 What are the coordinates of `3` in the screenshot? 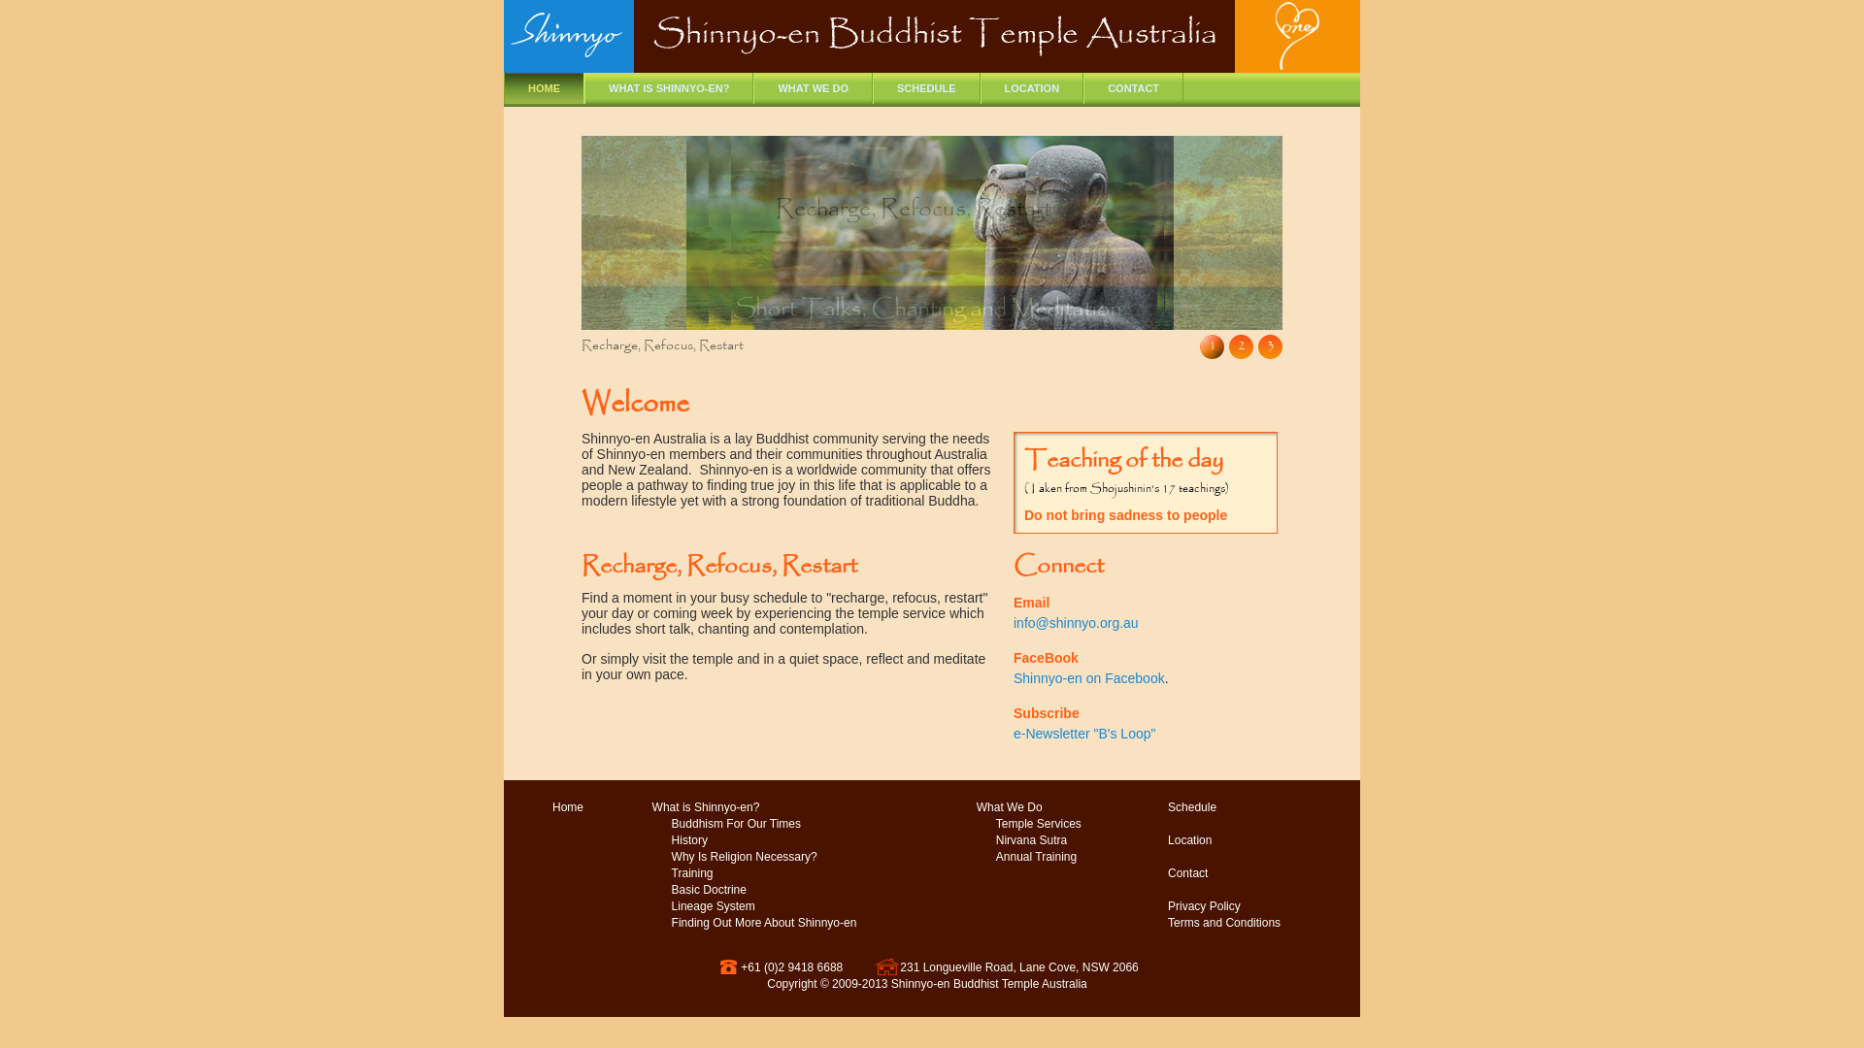 It's located at (1270, 347).